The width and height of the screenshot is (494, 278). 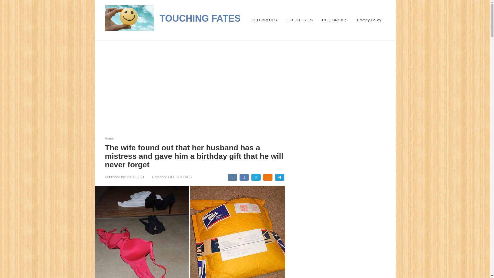 What do you see at coordinates (369, 20) in the screenshot?
I see `Privacy Policy` at bounding box center [369, 20].